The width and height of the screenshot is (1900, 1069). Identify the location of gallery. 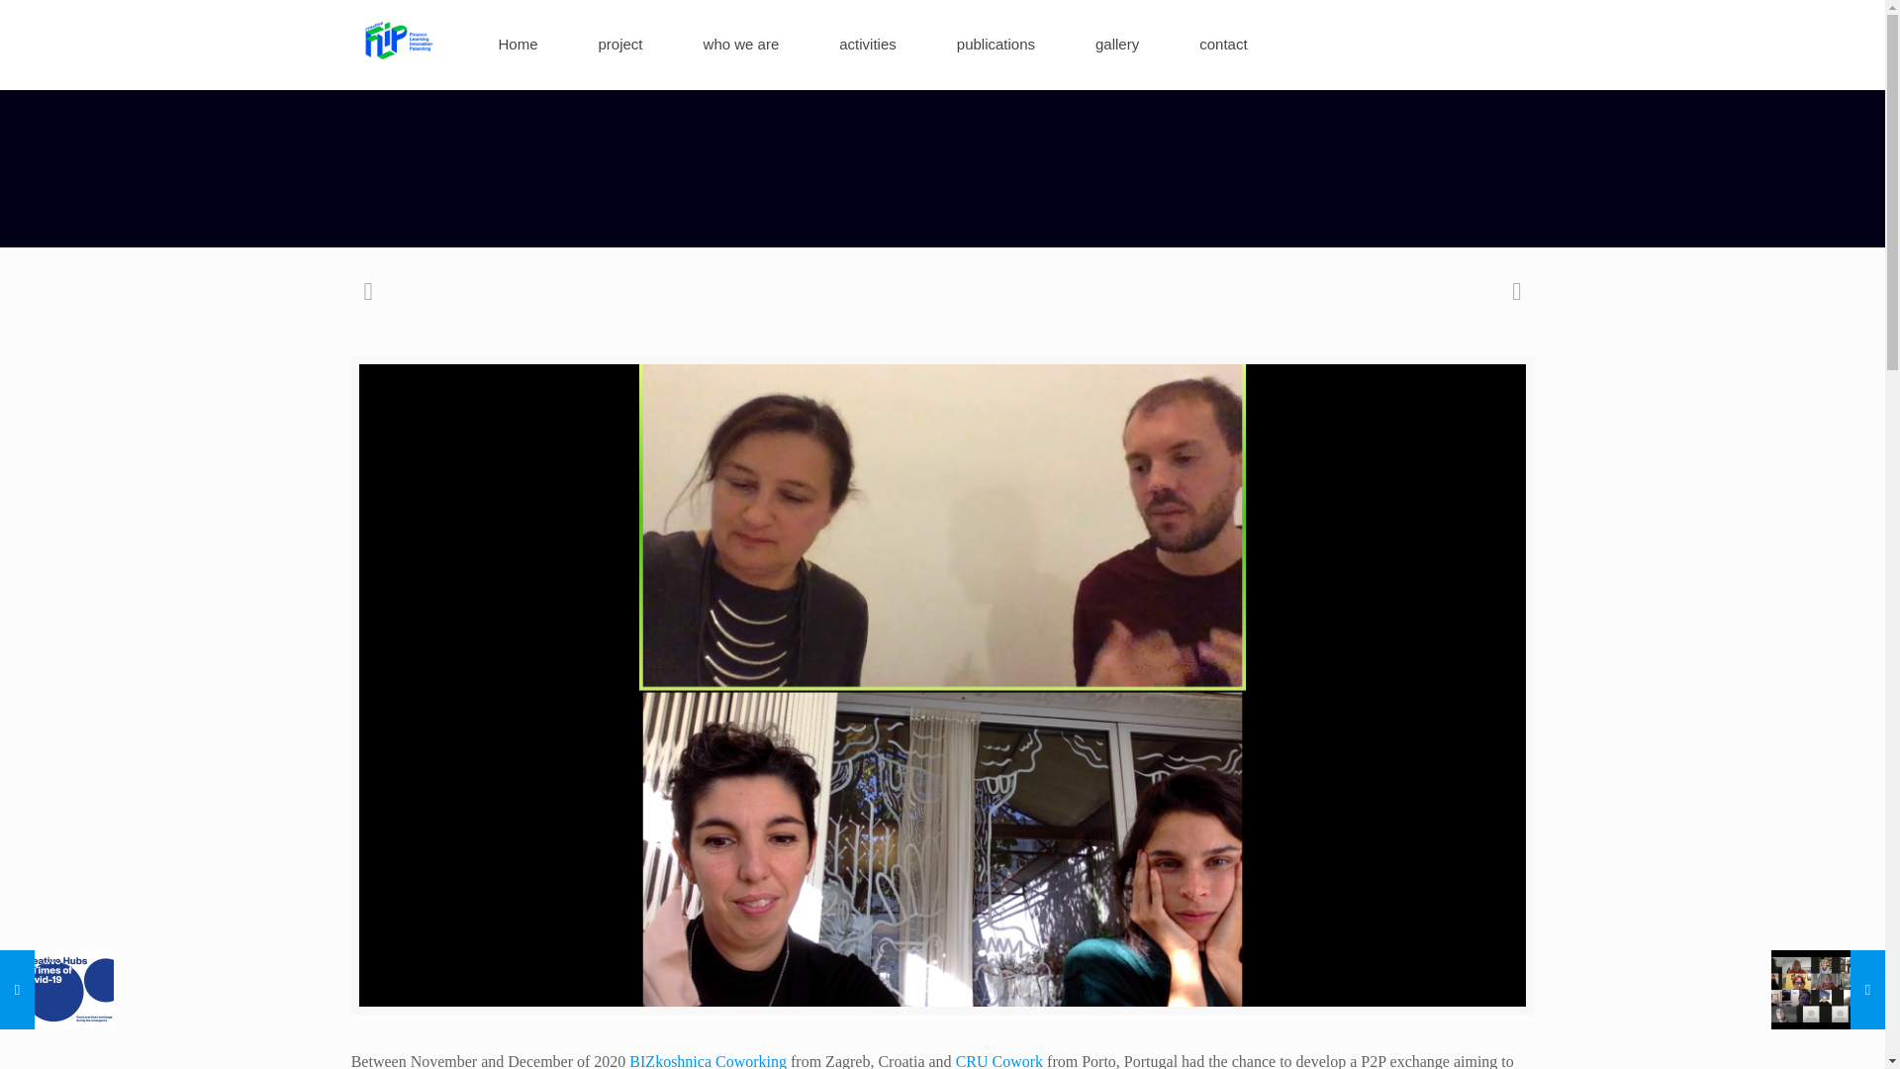
(1118, 44).